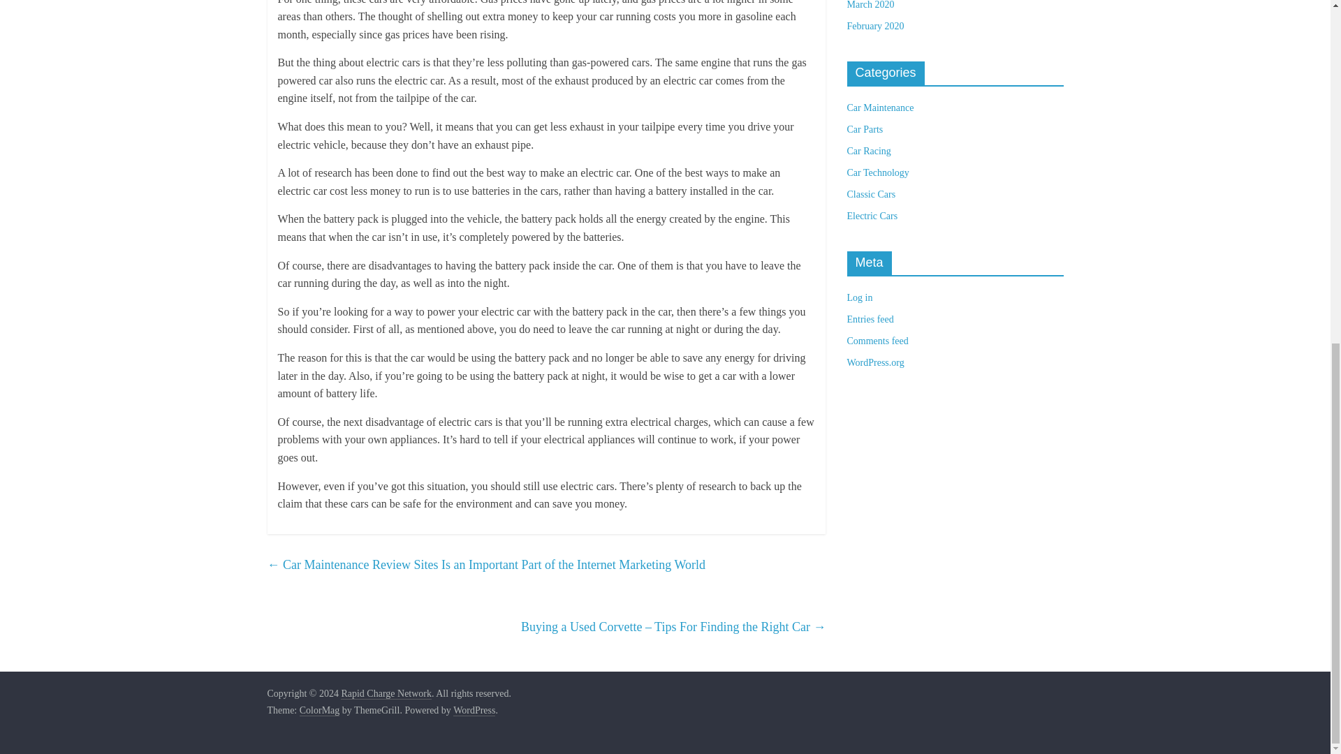 This screenshot has height=754, width=1341. What do you see at coordinates (386, 694) in the screenshot?
I see `Rapid Charge Network` at bounding box center [386, 694].